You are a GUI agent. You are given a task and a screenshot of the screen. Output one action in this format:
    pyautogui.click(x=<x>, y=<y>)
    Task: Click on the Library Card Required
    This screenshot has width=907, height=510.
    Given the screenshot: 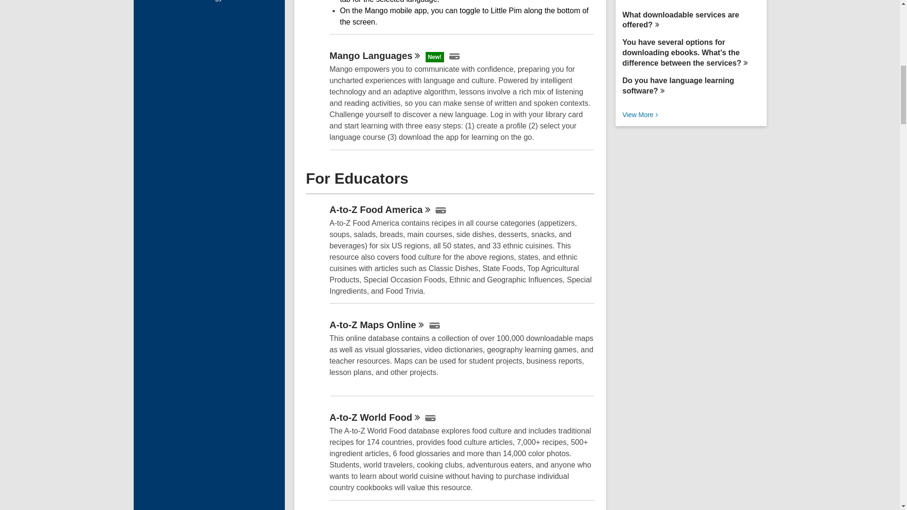 What is the action you would take?
    pyautogui.click(x=454, y=57)
    